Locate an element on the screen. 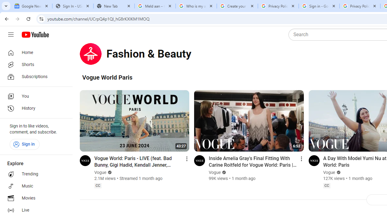 This screenshot has height=217, width=387. Sign in - Google Accounts is located at coordinates (319, 6).